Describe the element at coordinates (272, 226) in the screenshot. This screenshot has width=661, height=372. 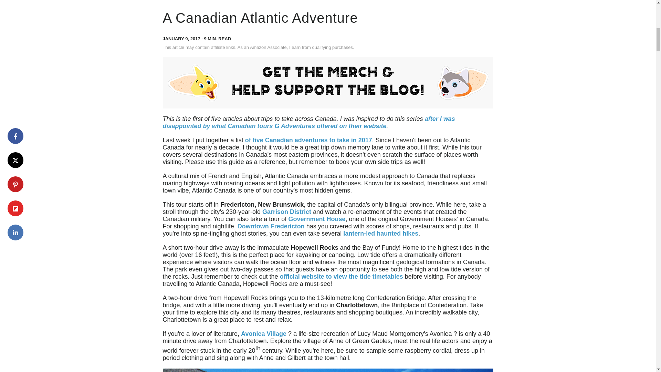
I see `Downtown Fredericton` at that location.